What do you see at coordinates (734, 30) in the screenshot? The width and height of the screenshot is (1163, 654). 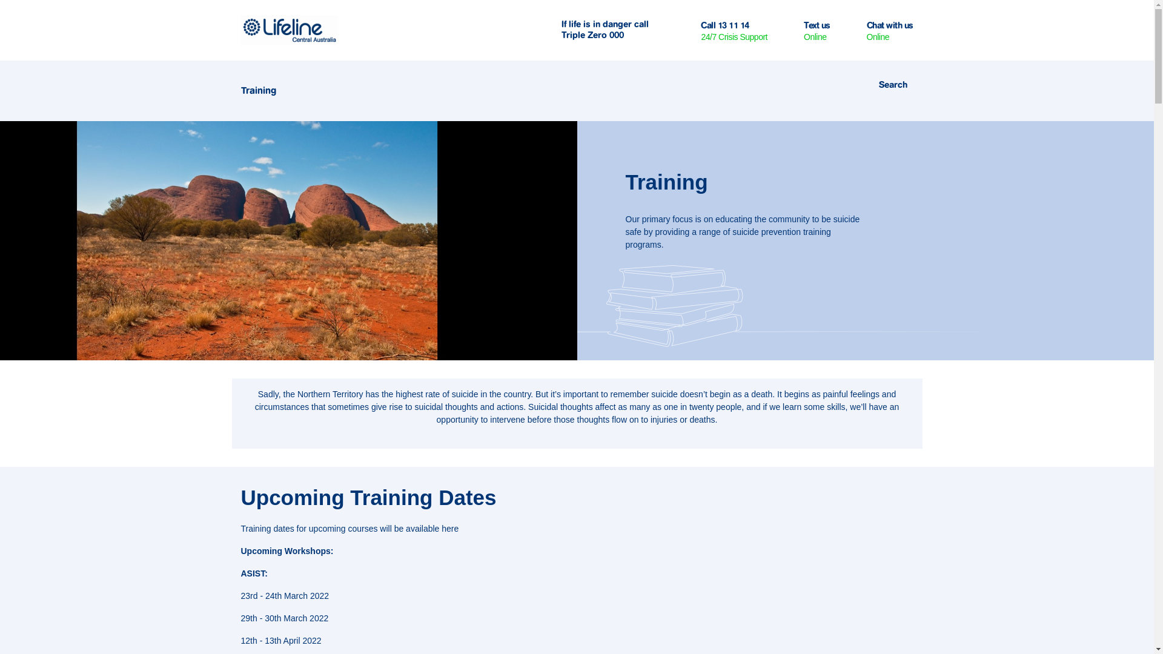 I see `Call 13 11 14
24/7 Crisis Support` at bounding box center [734, 30].